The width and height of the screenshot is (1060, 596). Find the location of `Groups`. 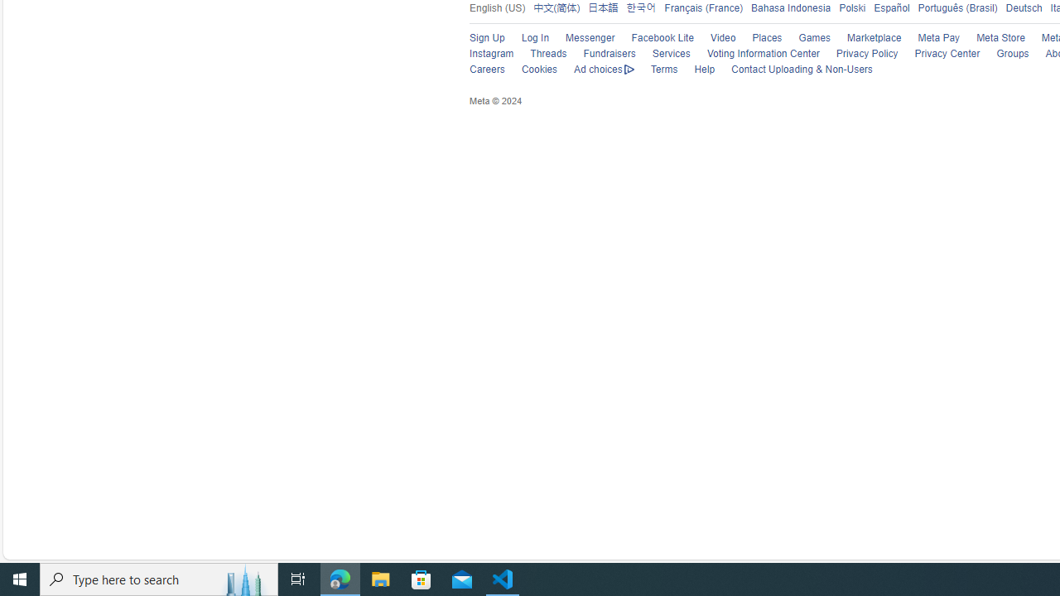

Groups is located at coordinates (1004, 55).